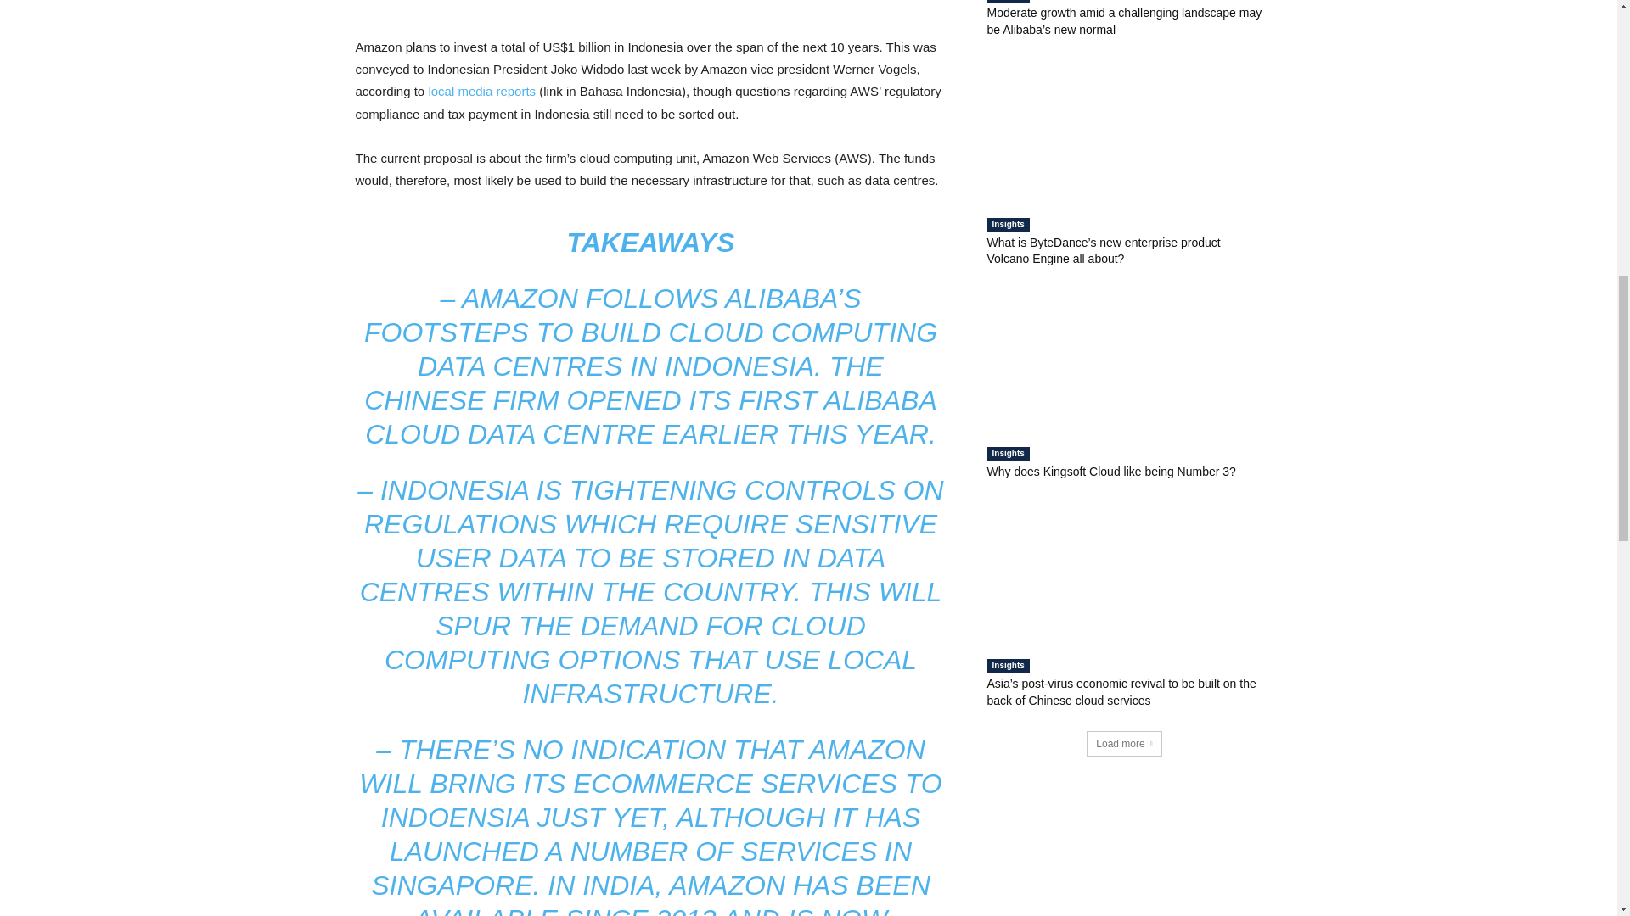 The height and width of the screenshot is (916, 1630). Describe the element at coordinates (481, 91) in the screenshot. I see `local media reports` at that location.